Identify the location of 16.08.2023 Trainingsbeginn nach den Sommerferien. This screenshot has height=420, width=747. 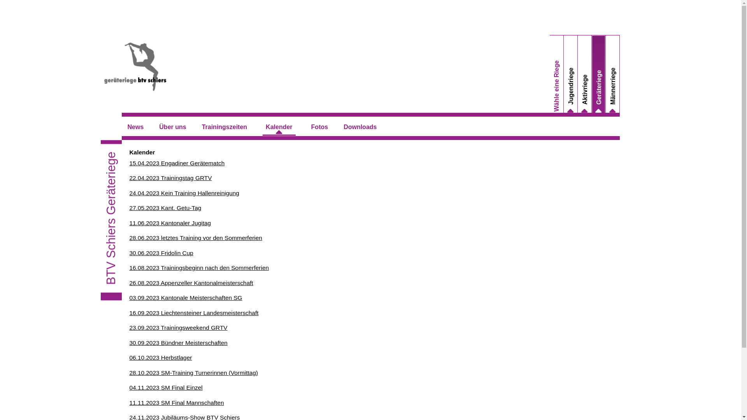
(199, 268).